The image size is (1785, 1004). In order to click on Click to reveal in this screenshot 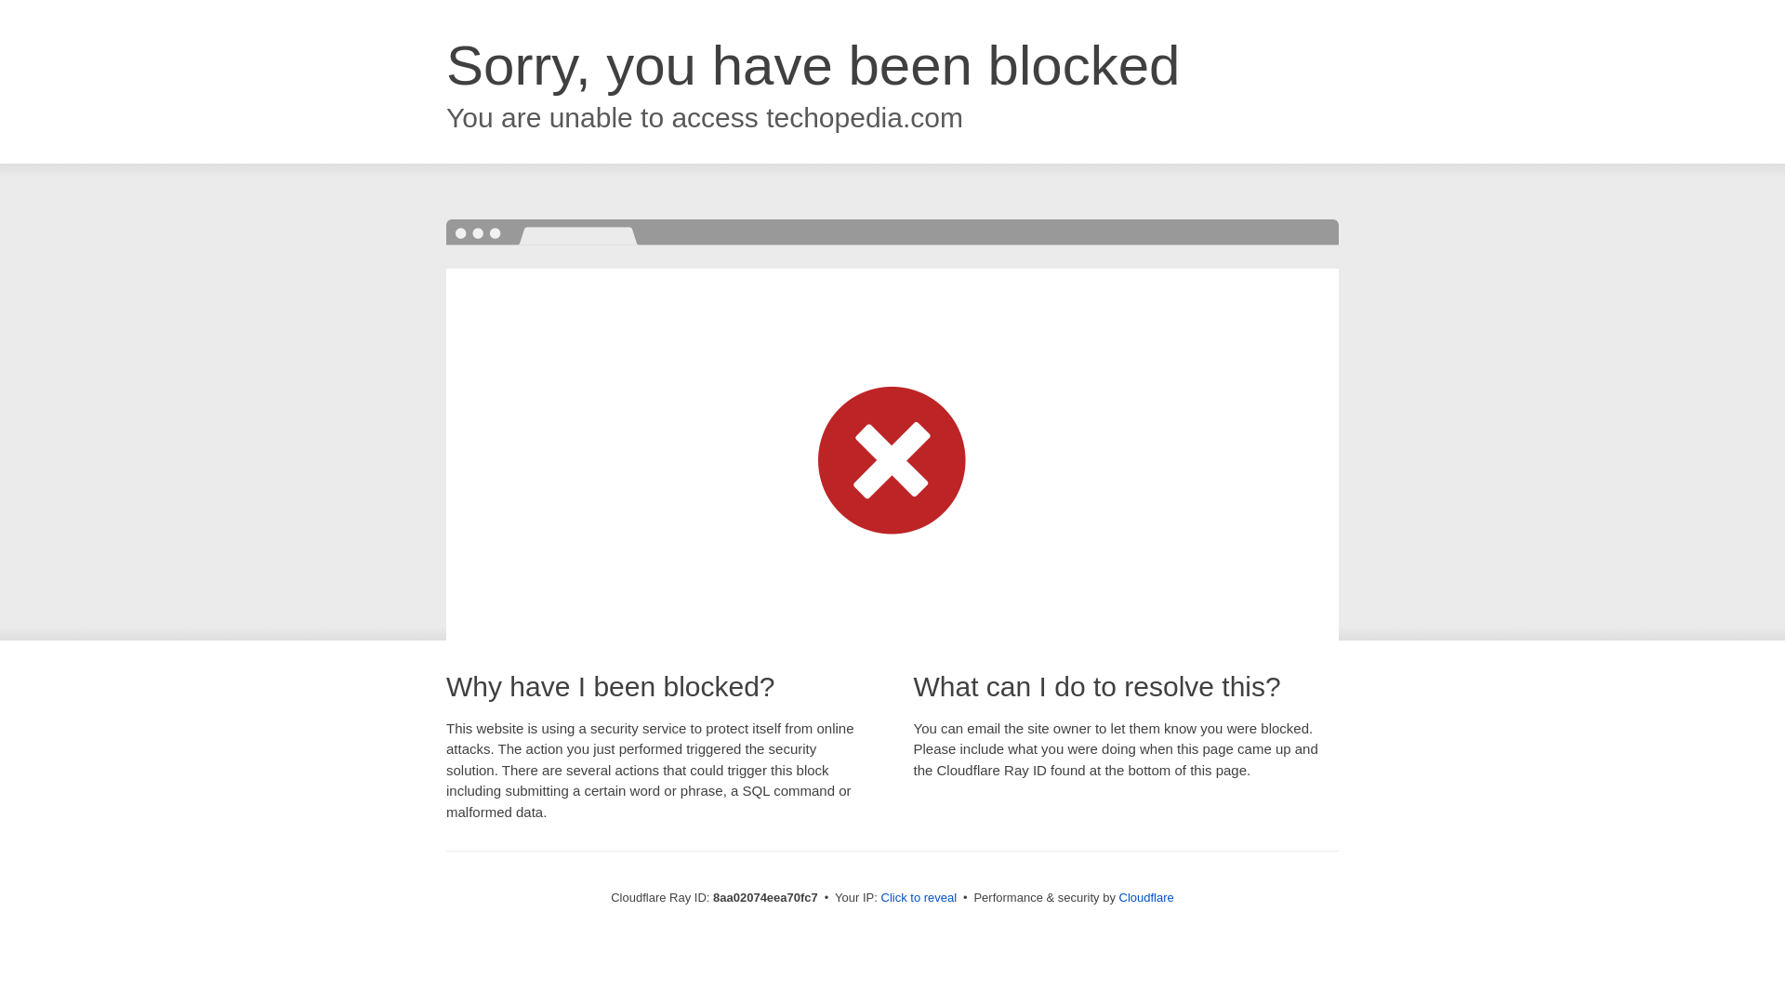, I will do `click(919, 898)`.